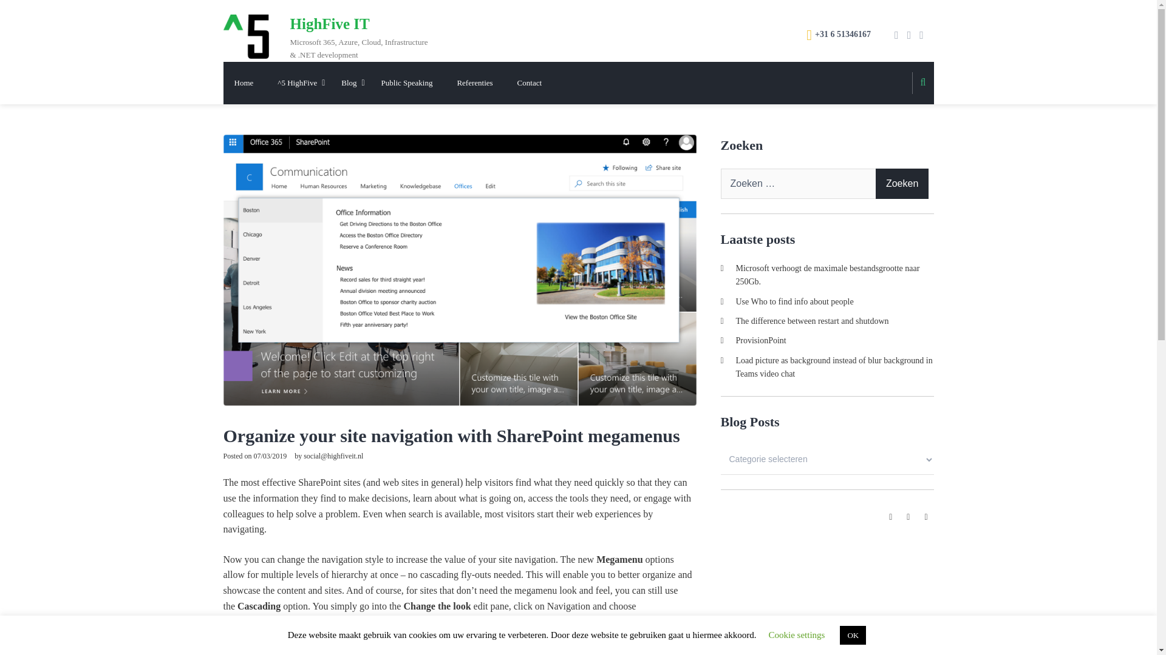 The width and height of the screenshot is (1166, 655). Describe the element at coordinates (794, 302) in the screenshot. I see `Use Who to find info about people` at that location.